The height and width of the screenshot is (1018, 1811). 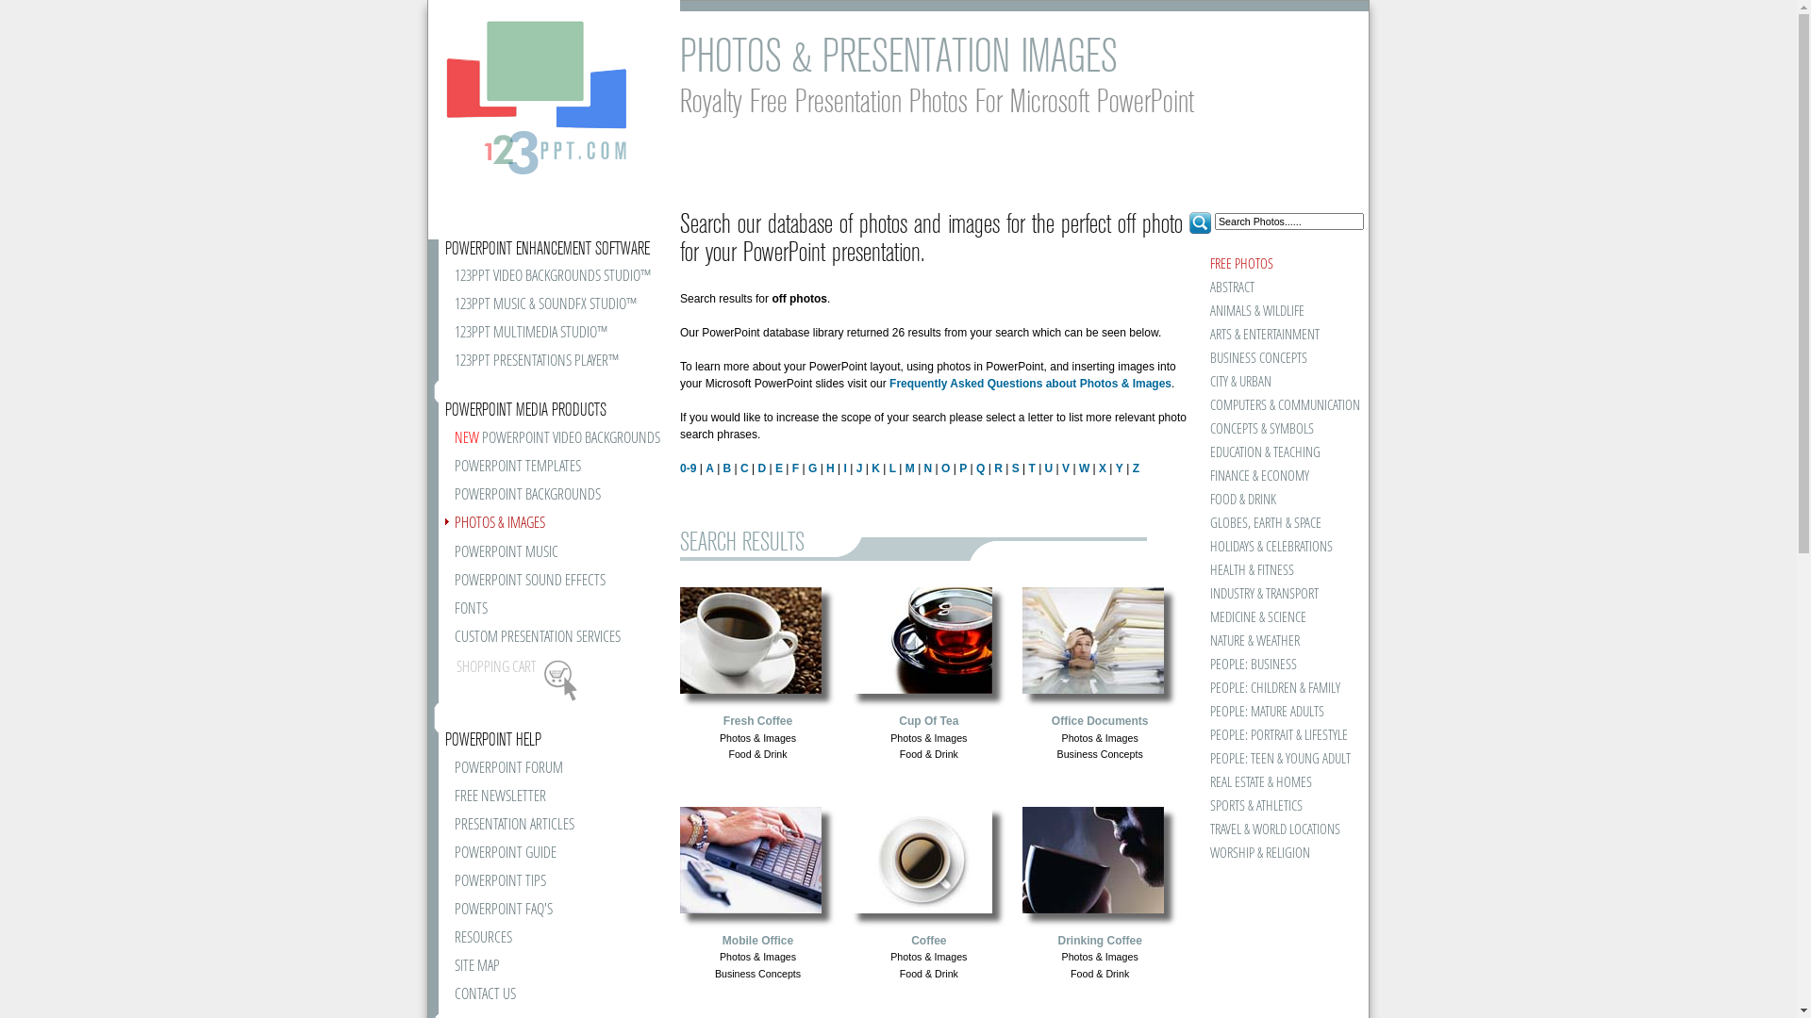 What do you see at coordinates (945, 468) in the screenshot?
I see `O` at bounding box center [945, 468].